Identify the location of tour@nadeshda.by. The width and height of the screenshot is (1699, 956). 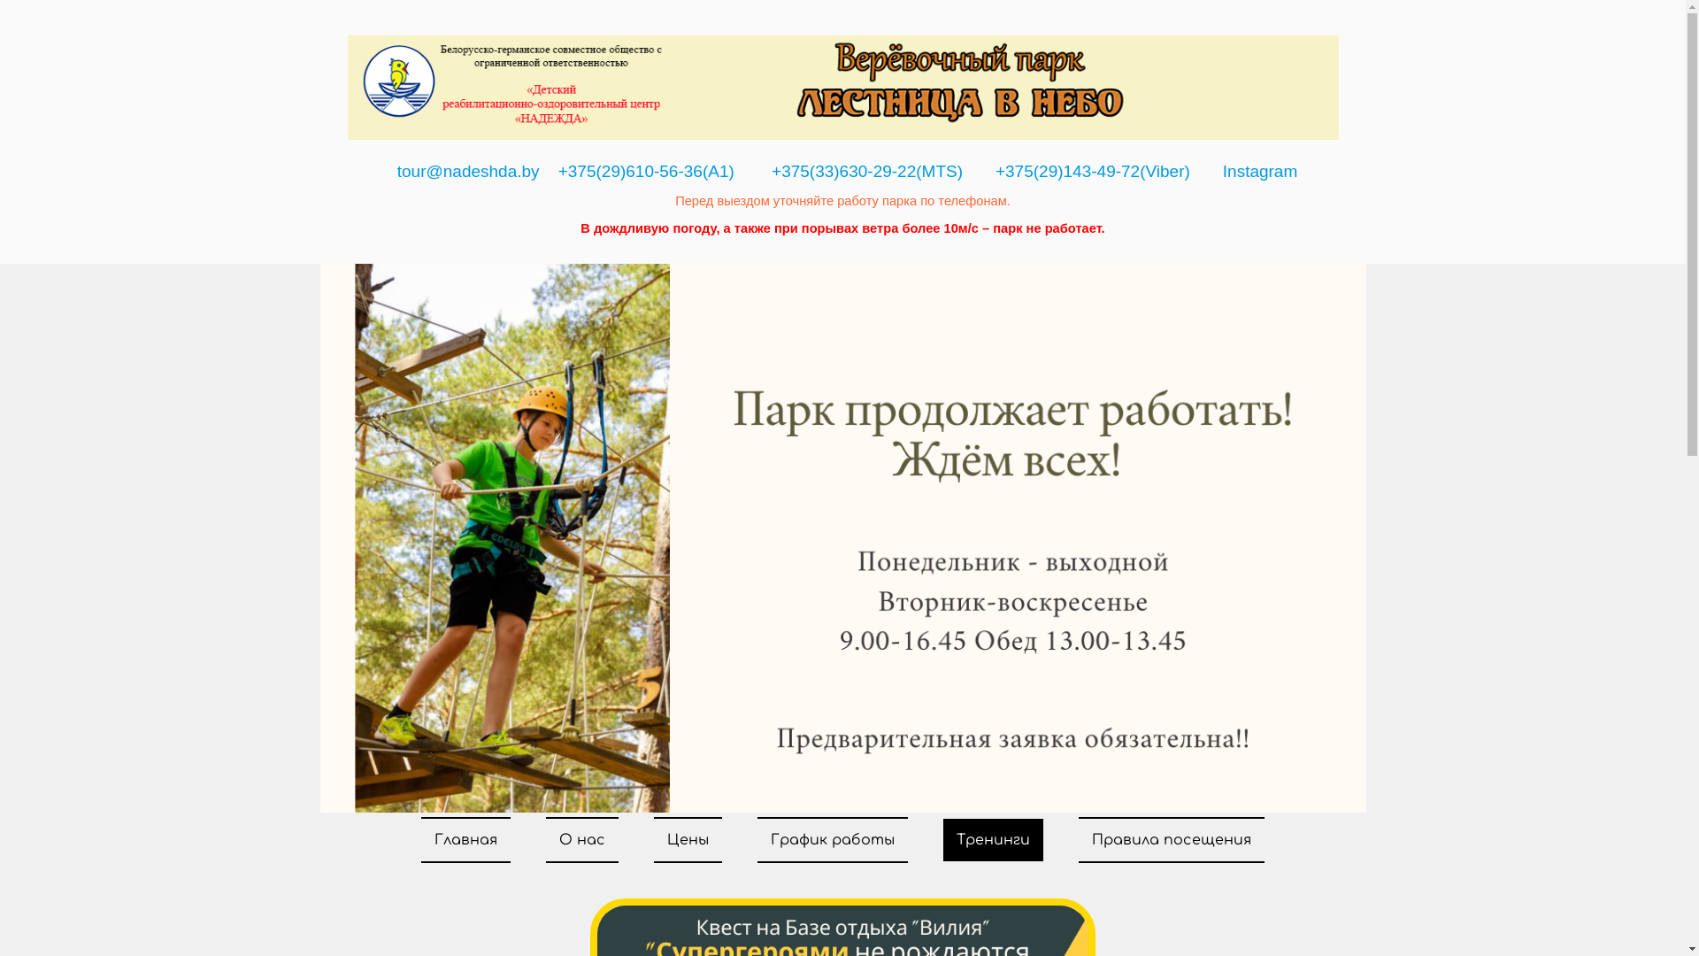
(469, 172).